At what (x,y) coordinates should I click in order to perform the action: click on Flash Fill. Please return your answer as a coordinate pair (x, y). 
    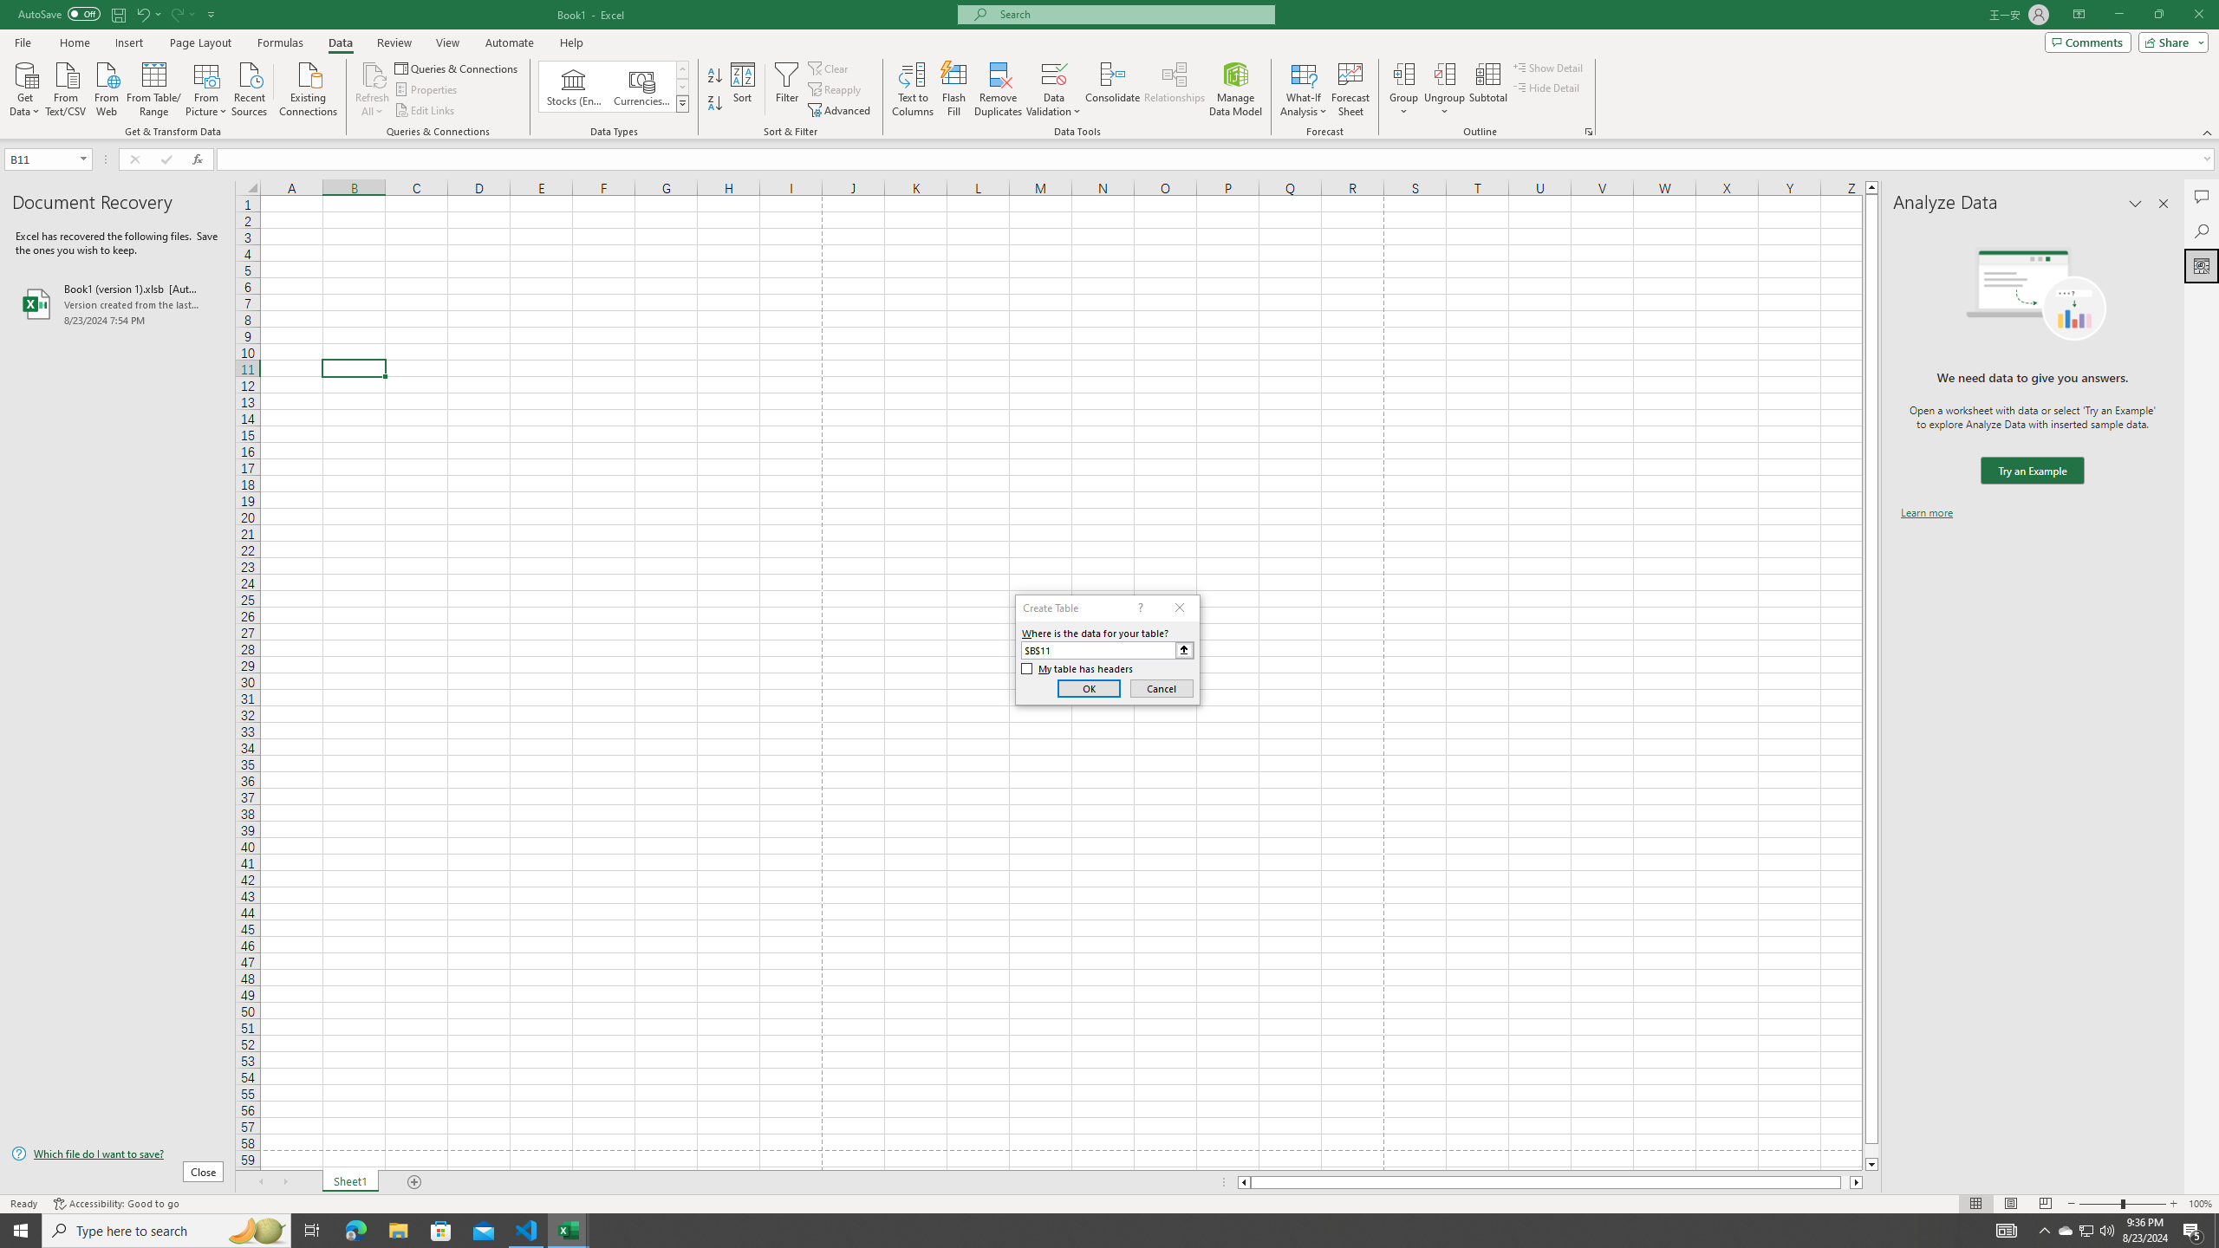
    Looking at the image, I should click on (953, 89).